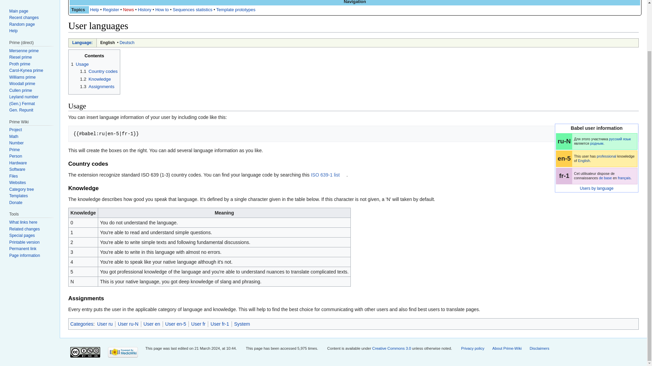 The image size is (652, 366). I want to click on de base, so click(605, 178).